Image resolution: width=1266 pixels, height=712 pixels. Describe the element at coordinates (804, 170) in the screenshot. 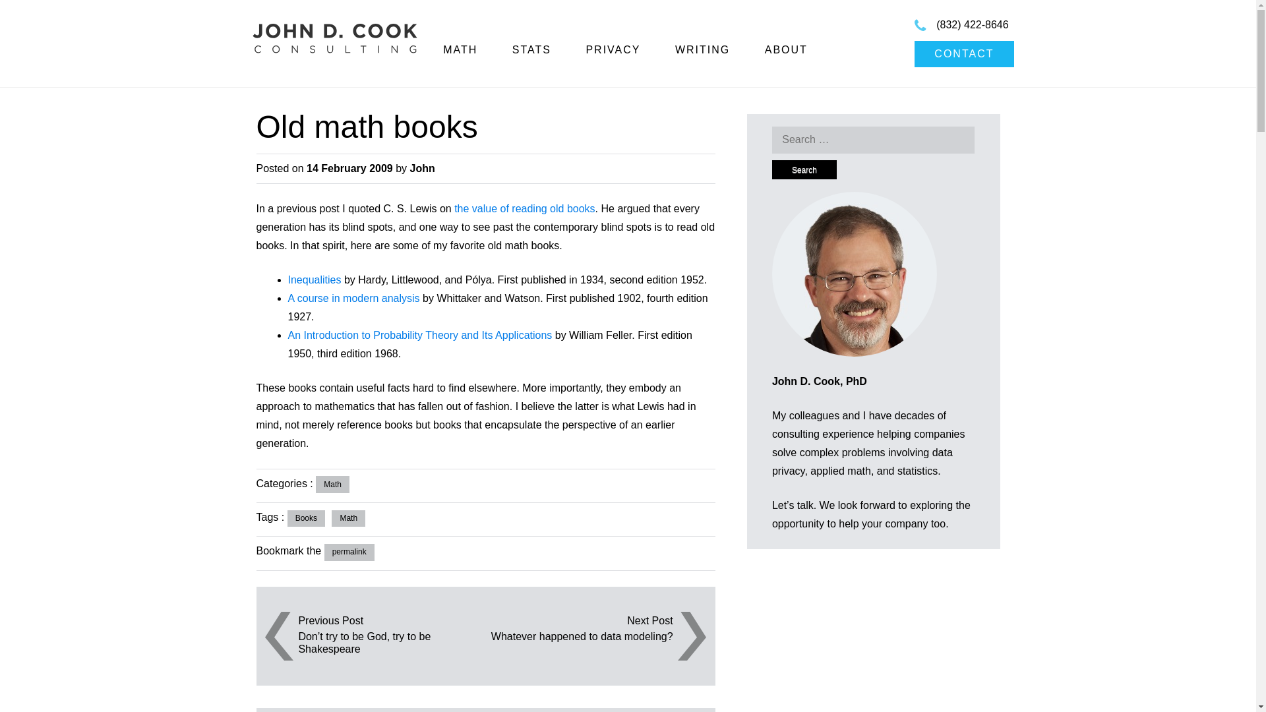

I see `Search` at that location.